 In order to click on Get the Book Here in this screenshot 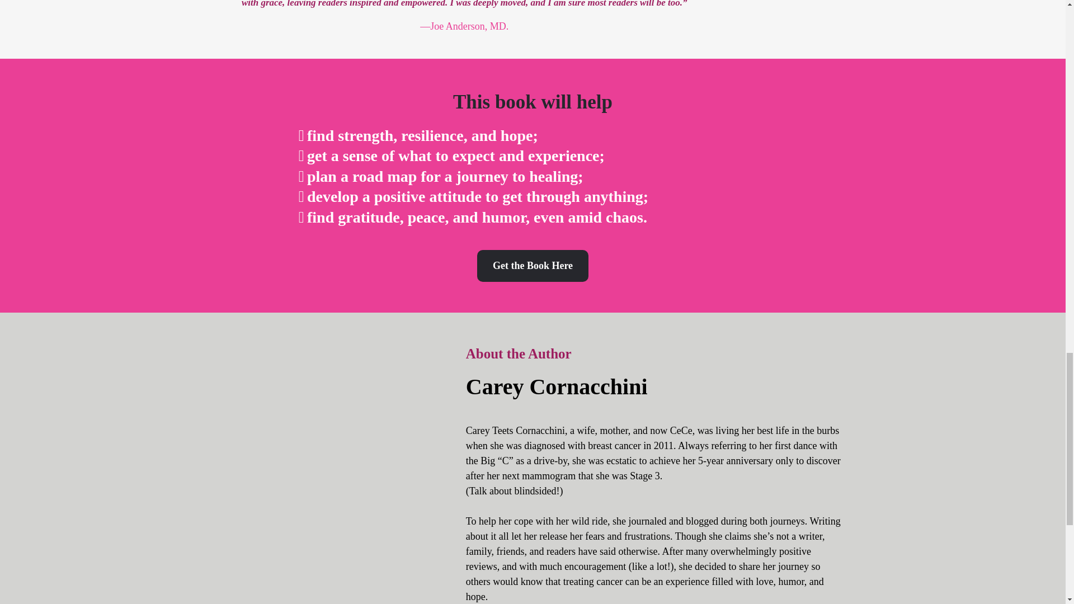, I will do `click(533, 266)`.